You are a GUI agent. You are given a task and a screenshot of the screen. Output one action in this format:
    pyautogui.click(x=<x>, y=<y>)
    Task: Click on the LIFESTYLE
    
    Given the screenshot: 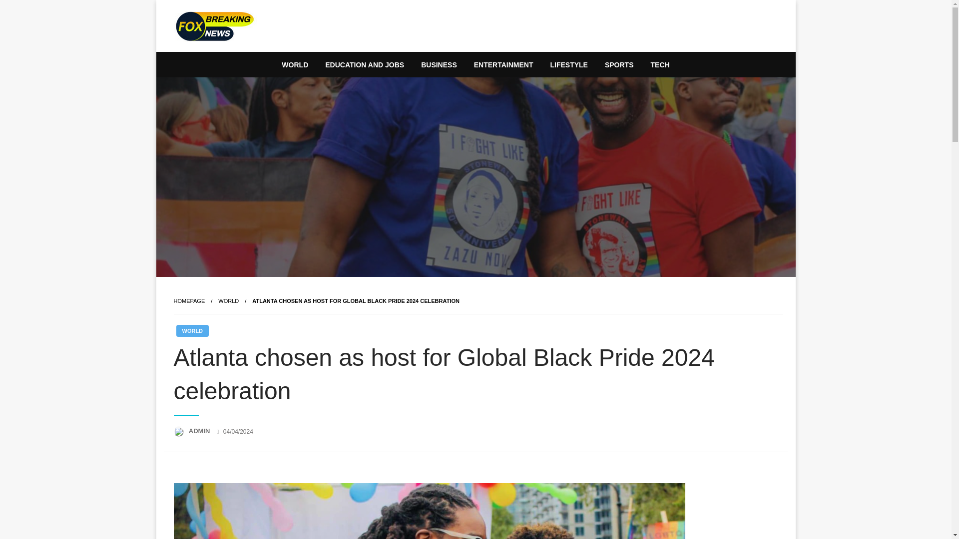 What is the action you would take?
    pyautogui.click(x=568, y=65)
    